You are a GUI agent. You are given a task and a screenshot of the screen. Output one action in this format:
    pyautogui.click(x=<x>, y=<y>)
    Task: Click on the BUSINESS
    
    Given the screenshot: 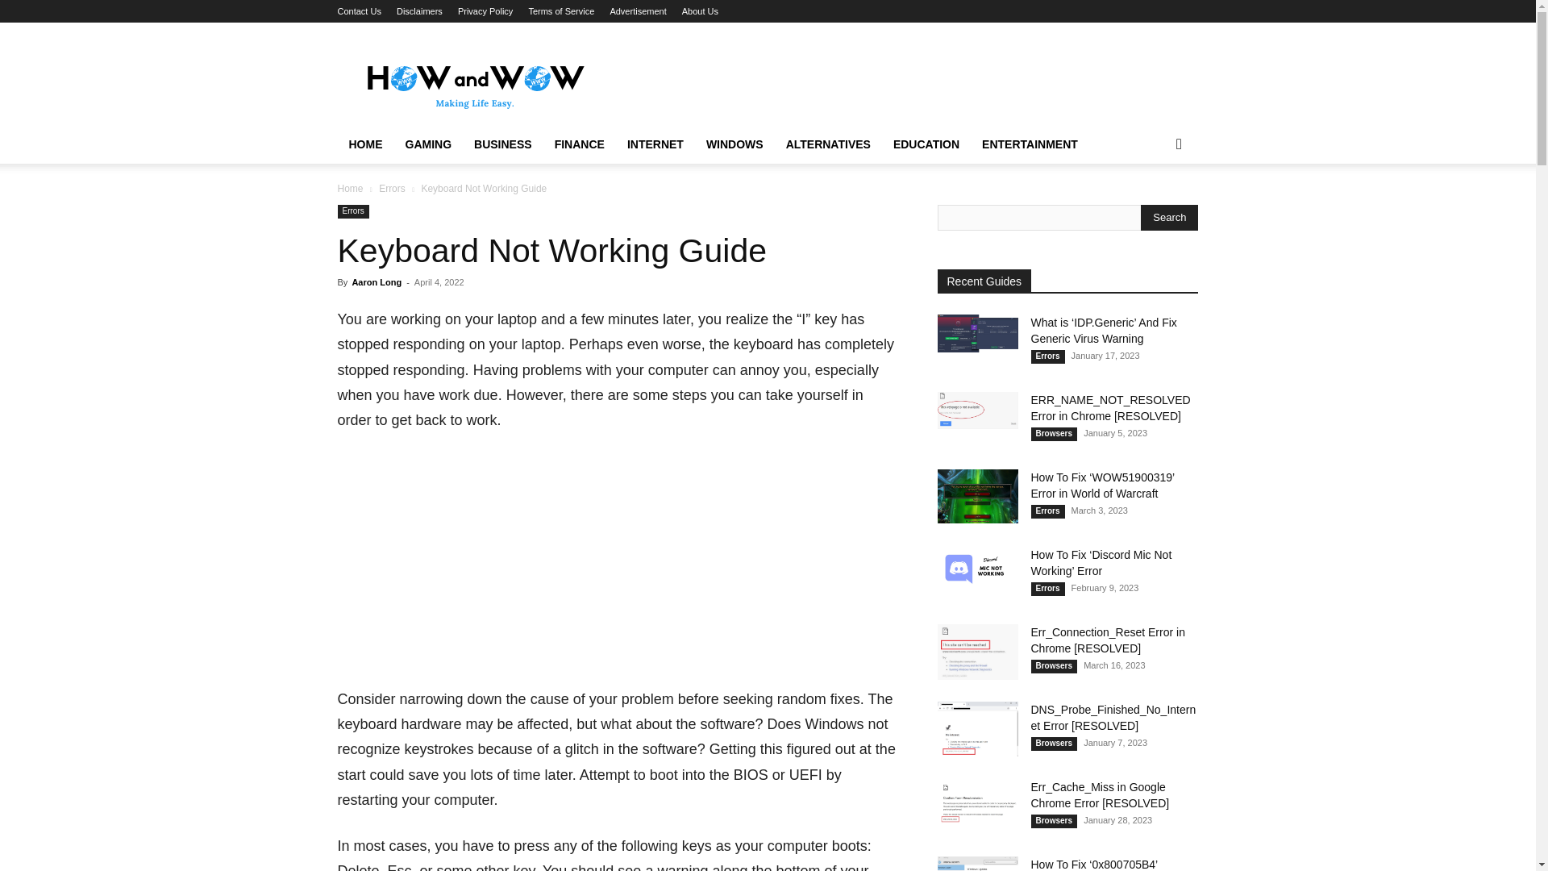 What is the action you would take?
    pyautogui.click(x=503, y=144)
    